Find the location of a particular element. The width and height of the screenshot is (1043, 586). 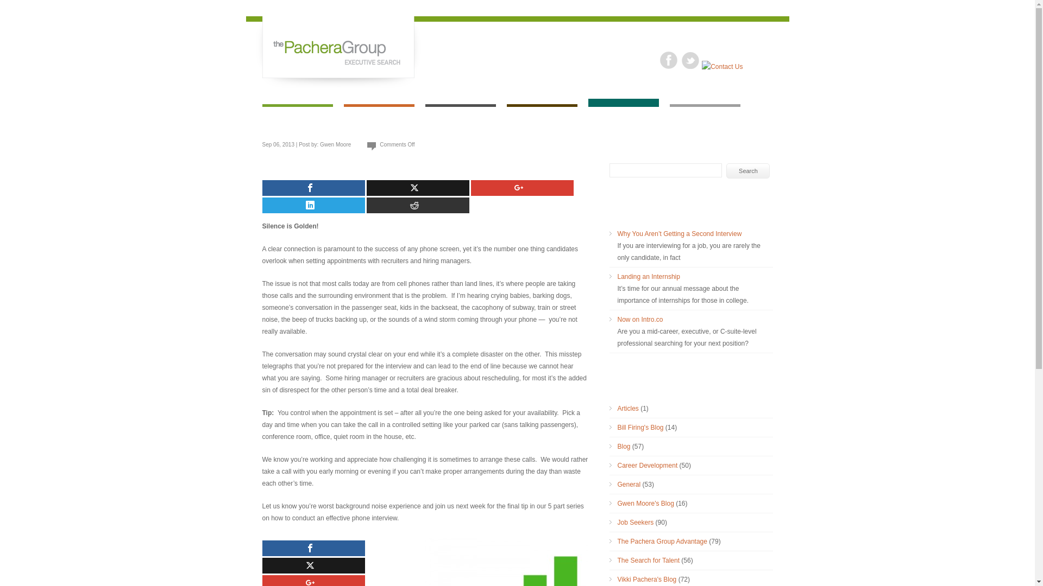

Blog is located at coordinates (624, 447).